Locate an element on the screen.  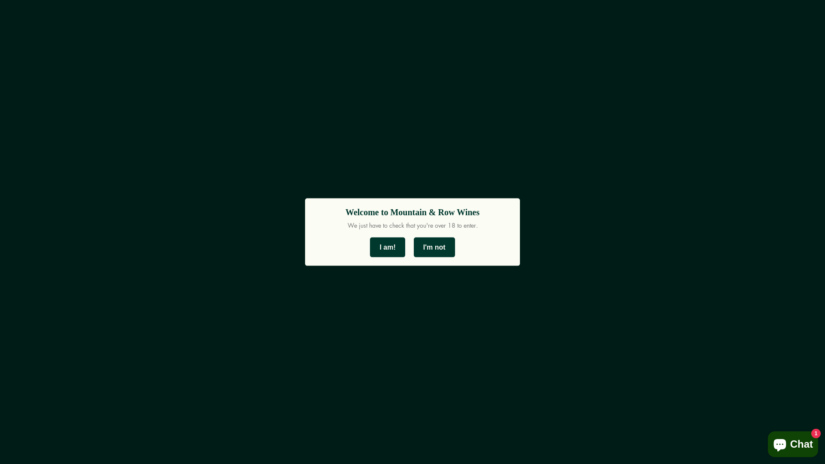
EVERYDAY DRINKING is located at coordinates (183, 134).